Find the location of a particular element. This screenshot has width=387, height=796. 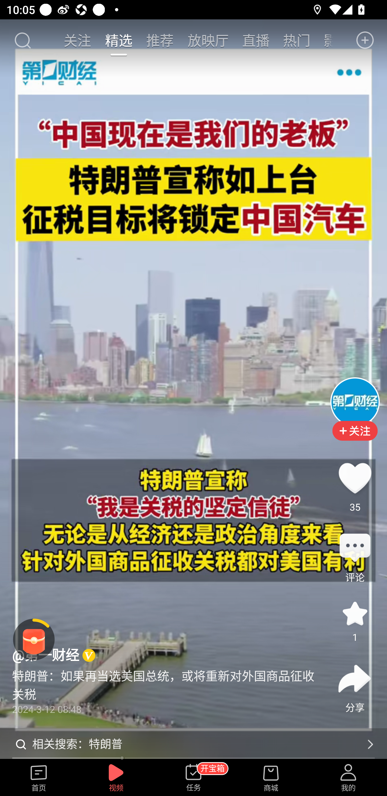

直播 is located at coordinates (256, 40).